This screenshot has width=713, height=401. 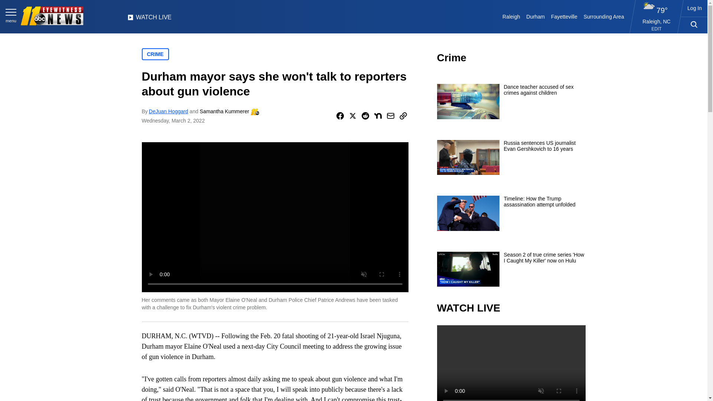 I want to click on Surrounding Area, so click(x=604, y=16).